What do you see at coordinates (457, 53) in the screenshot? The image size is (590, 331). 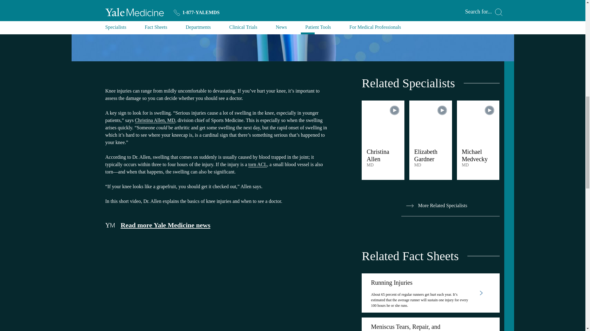 I see `1` at bounding box center [457, 53].